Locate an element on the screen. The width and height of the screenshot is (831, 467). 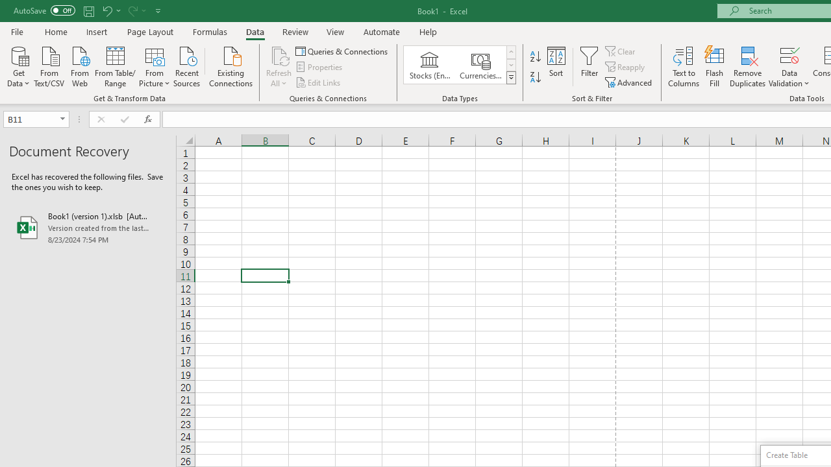
Currencies (English) is located at coordinates (480, 65).